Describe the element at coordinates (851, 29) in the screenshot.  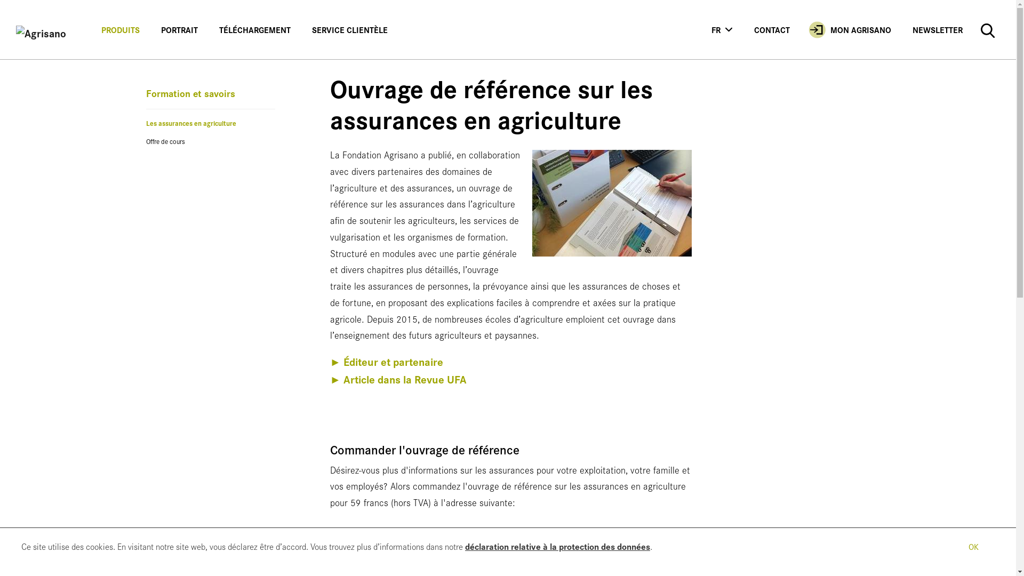
I see `MON AGRISANO` at that location.